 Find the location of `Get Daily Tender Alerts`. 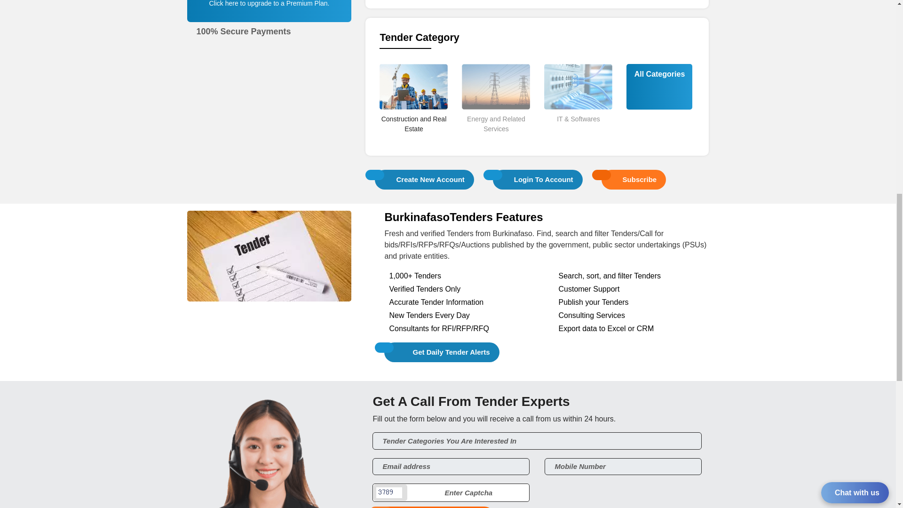

Get Daily Tender Alerts is located at coordinates (442, 352).